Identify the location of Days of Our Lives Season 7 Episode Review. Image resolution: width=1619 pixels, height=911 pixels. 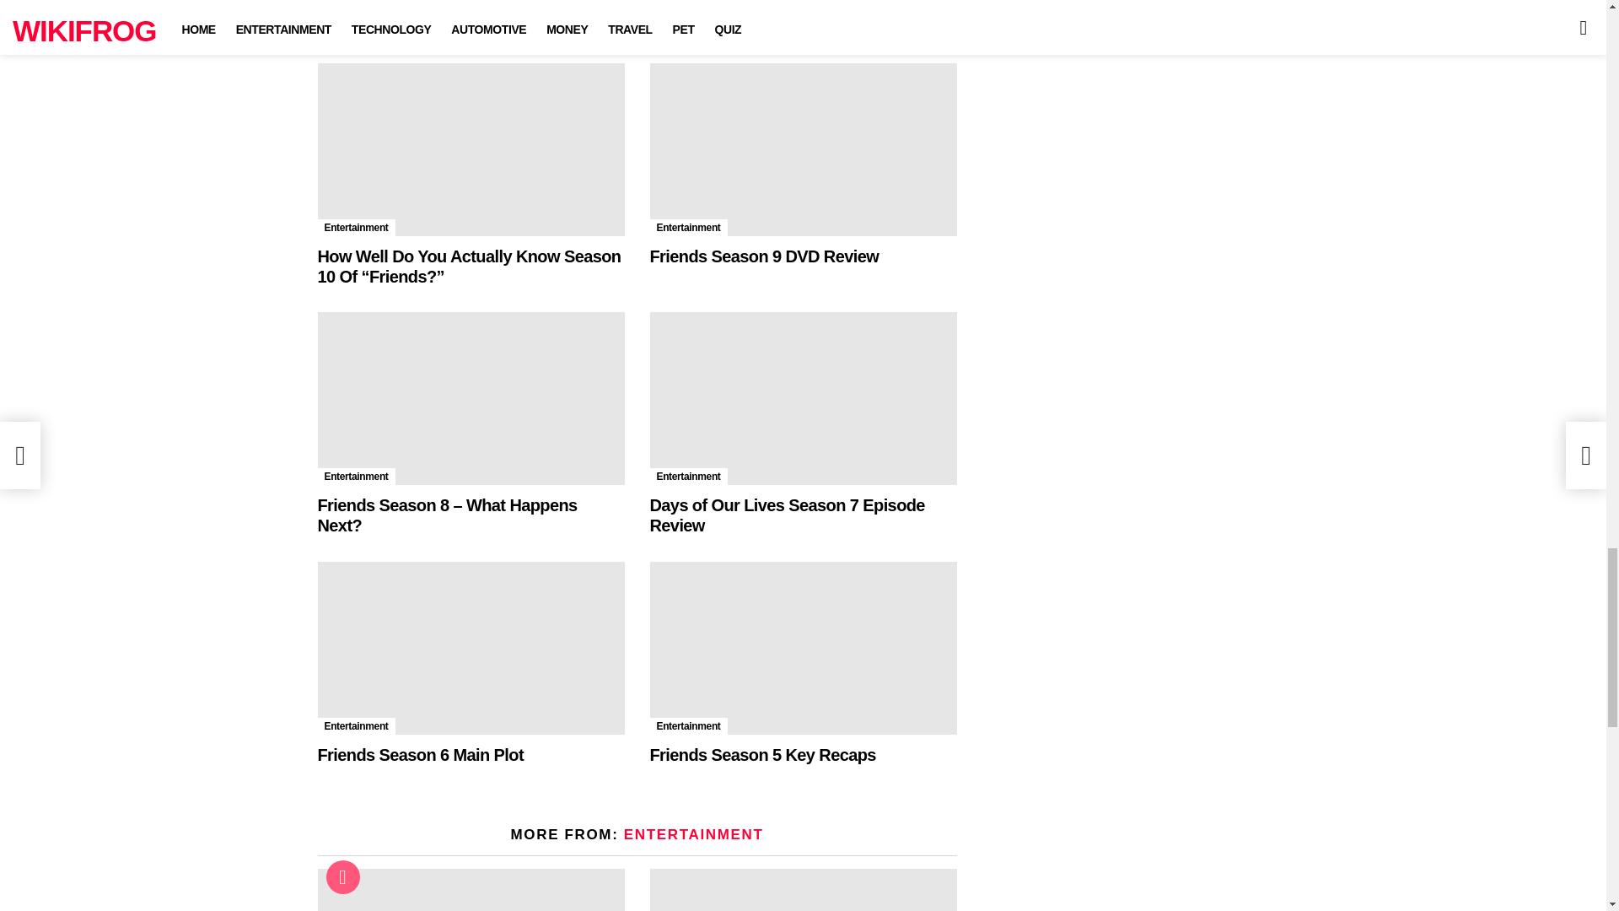
(786, 515).